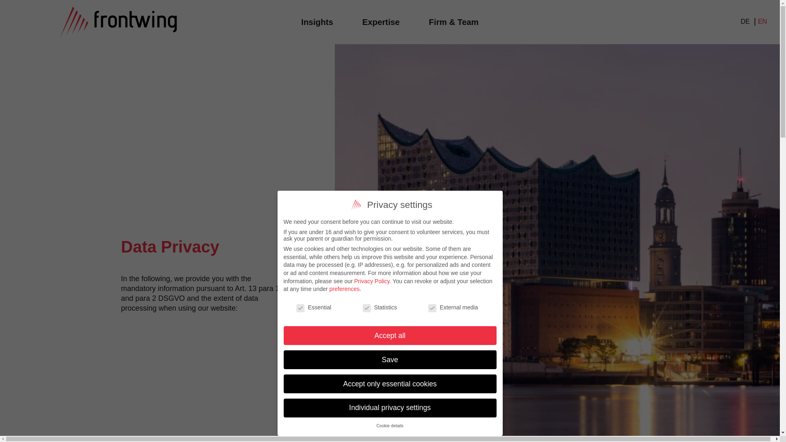  Describe the element at coordinates (390, 426) in the screenshot. I see `Cookie details` at that location.